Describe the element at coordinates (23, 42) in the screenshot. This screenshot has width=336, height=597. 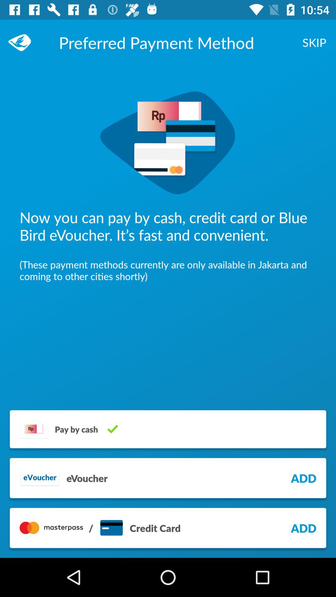
I see `choose the item next to preferred payment method` at that location.